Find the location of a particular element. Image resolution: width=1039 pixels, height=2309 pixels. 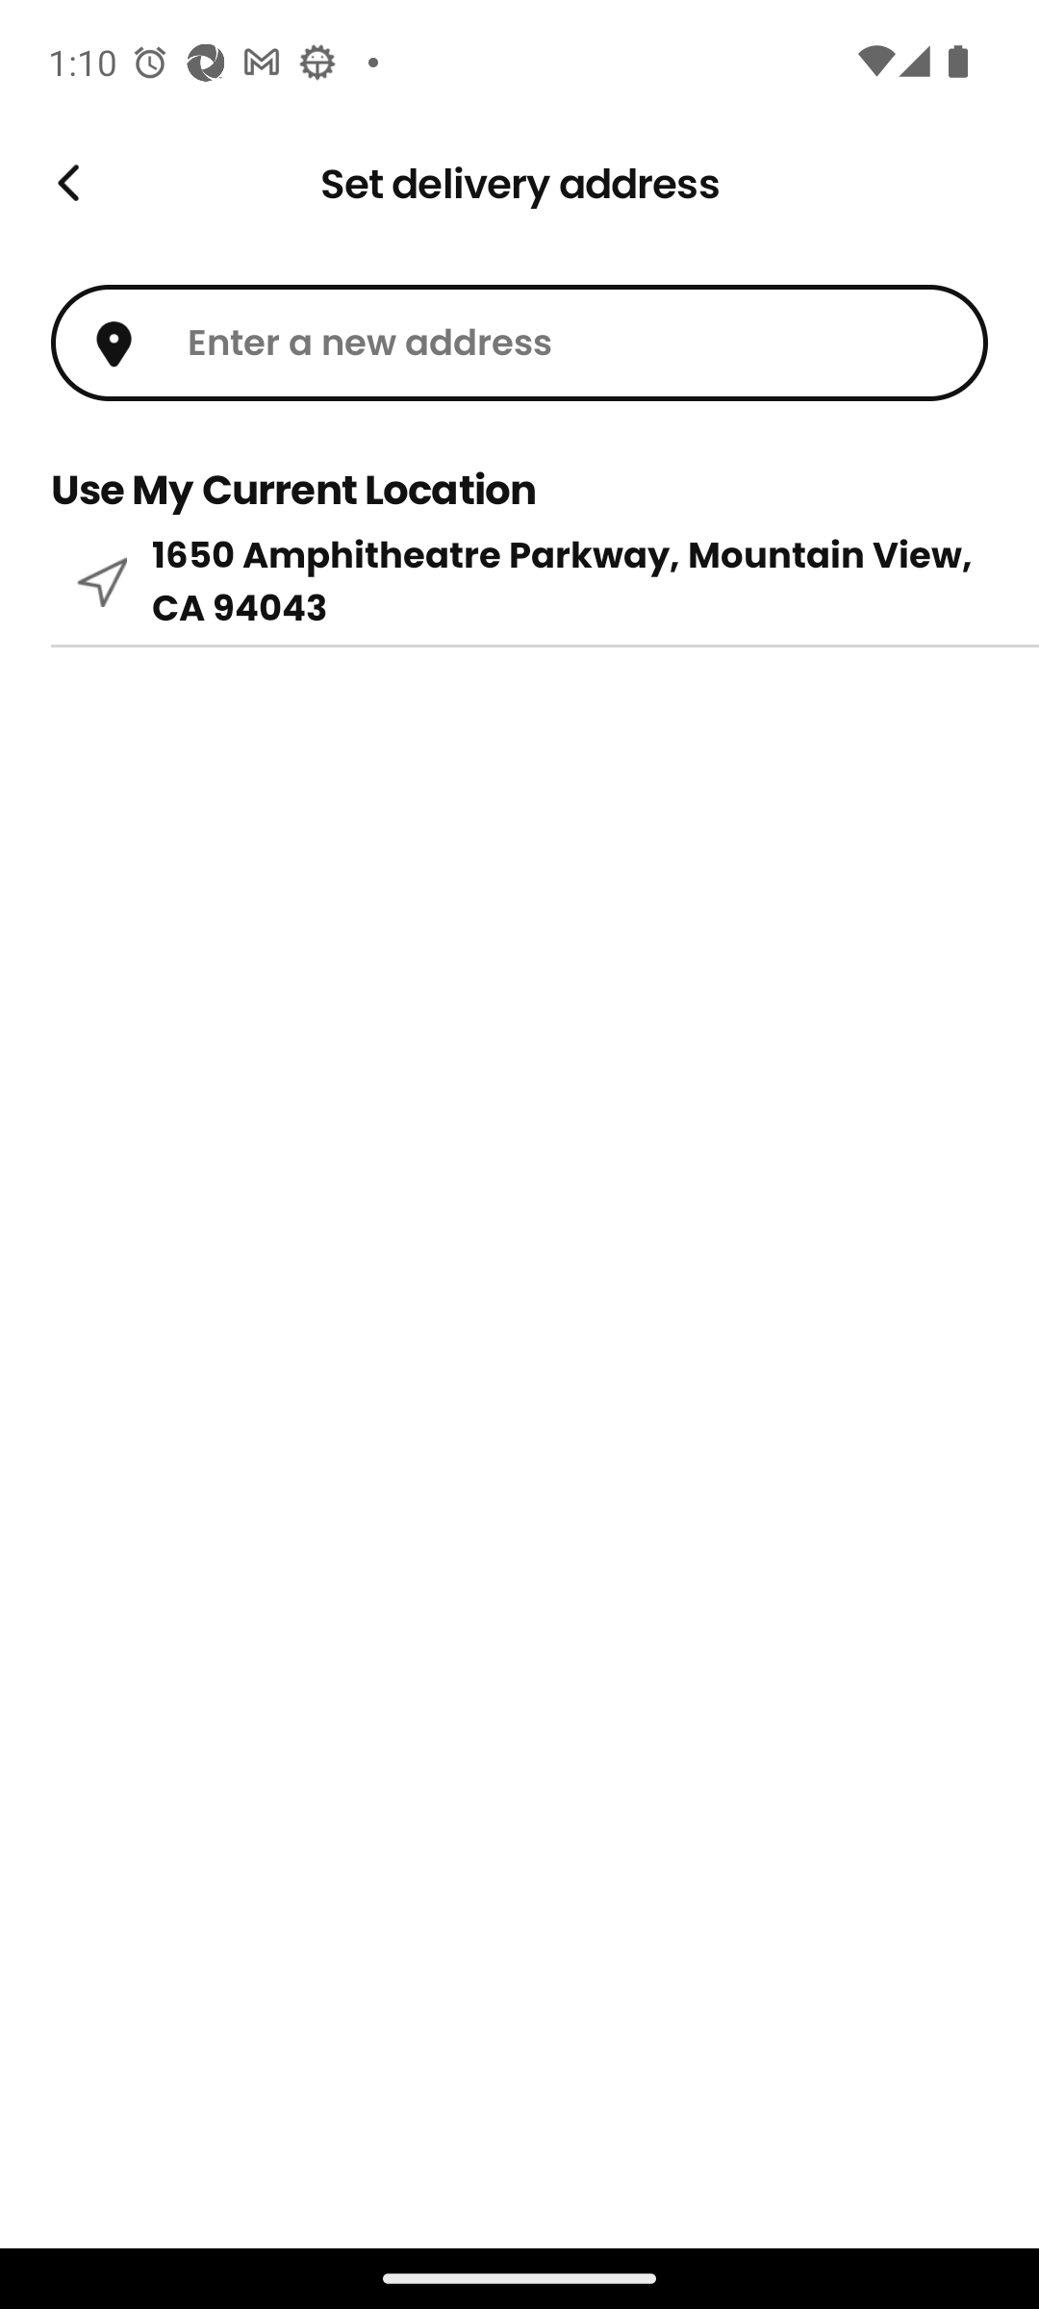

1650 Amphitheatre Parkway, Mountain View, CA 94043 is located at coordinates (519, 581).